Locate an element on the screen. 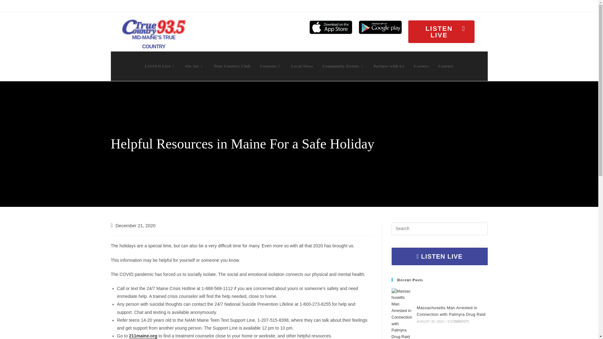 The height and width of the screenshot is (339, 603). FACEBOOK is located at coordinates (553, 5).